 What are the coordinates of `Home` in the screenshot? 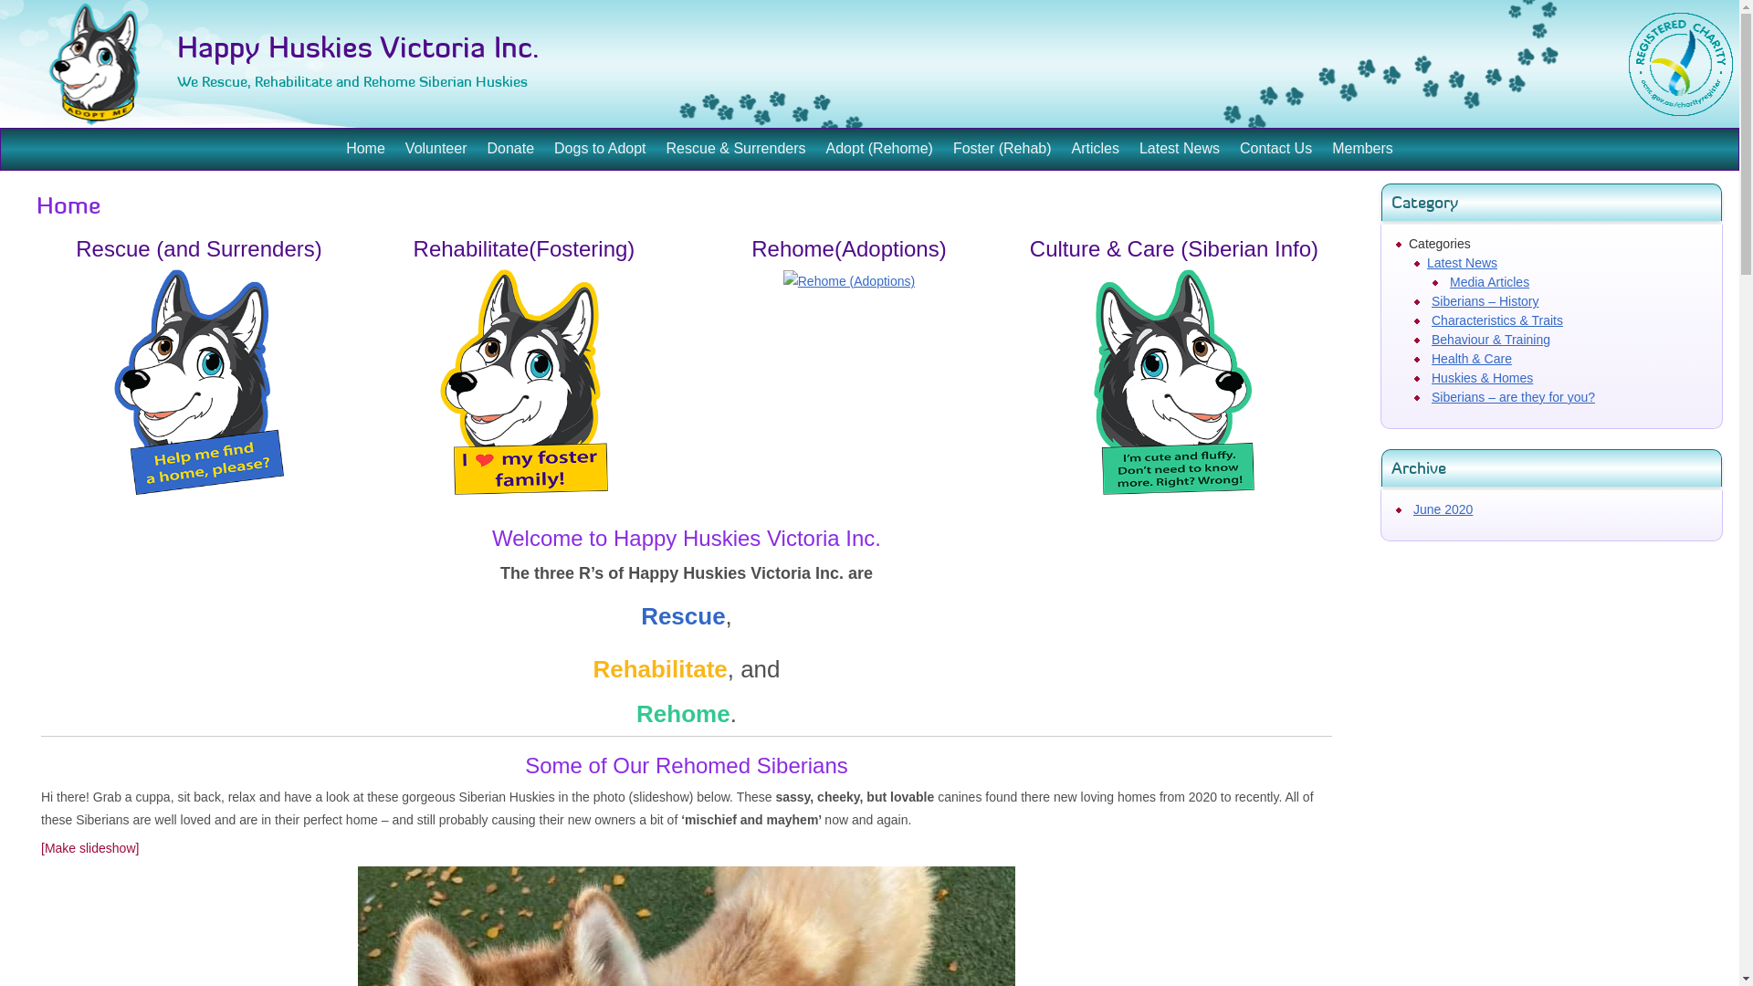 It's located at (365, 150).